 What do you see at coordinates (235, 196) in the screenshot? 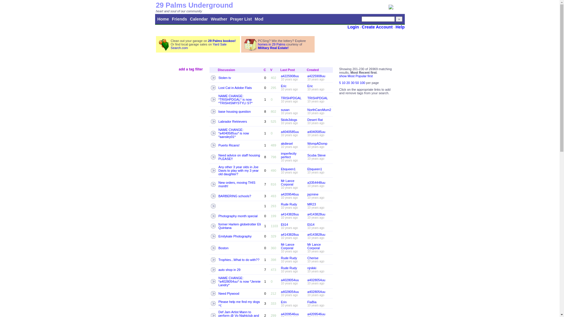
I see `BARBERING schools?` at bounding box center [235, 196].